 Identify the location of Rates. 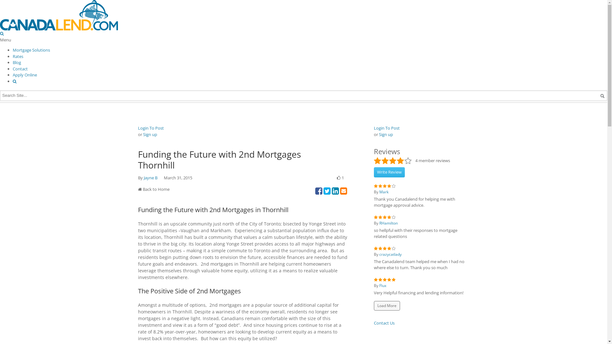
(18, 56).